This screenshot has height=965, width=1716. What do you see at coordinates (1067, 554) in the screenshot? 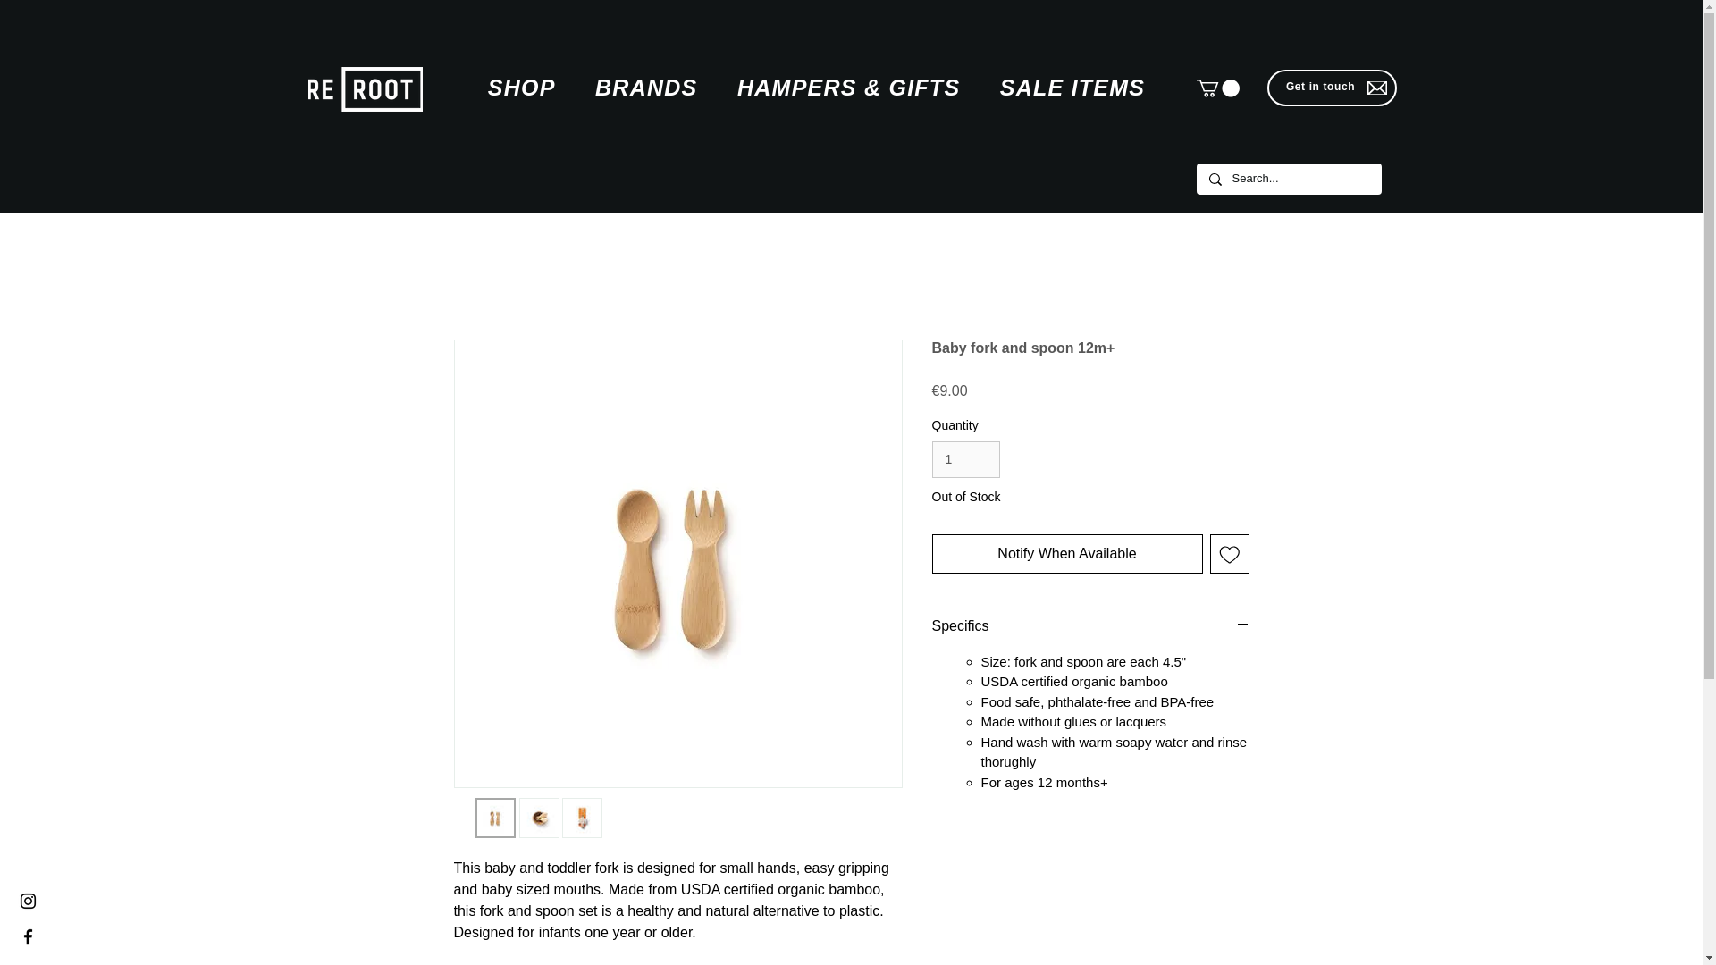
I see `Notify When Available` at bounding box center [1067, 554].